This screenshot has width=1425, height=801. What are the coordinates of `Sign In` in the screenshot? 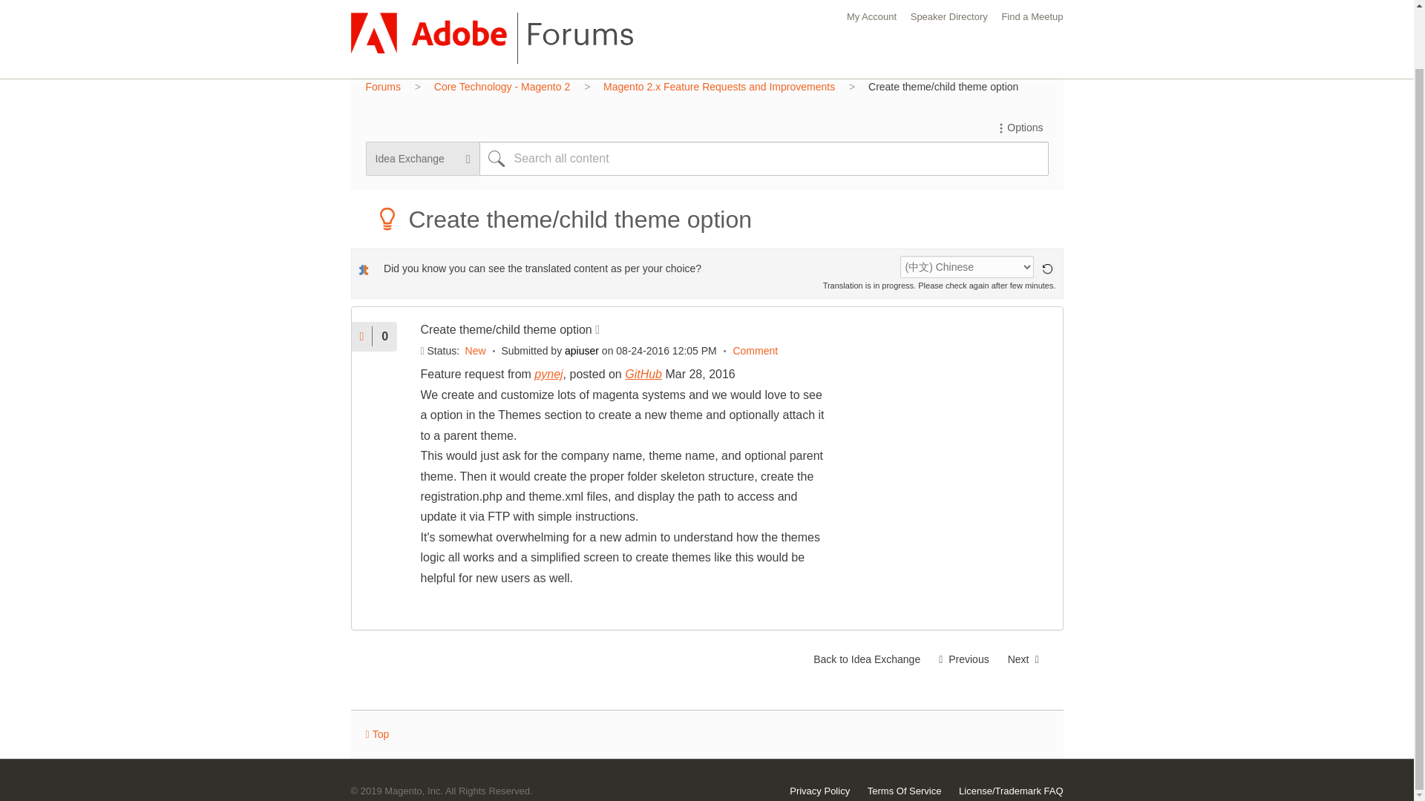 It's located at (1032, 47).